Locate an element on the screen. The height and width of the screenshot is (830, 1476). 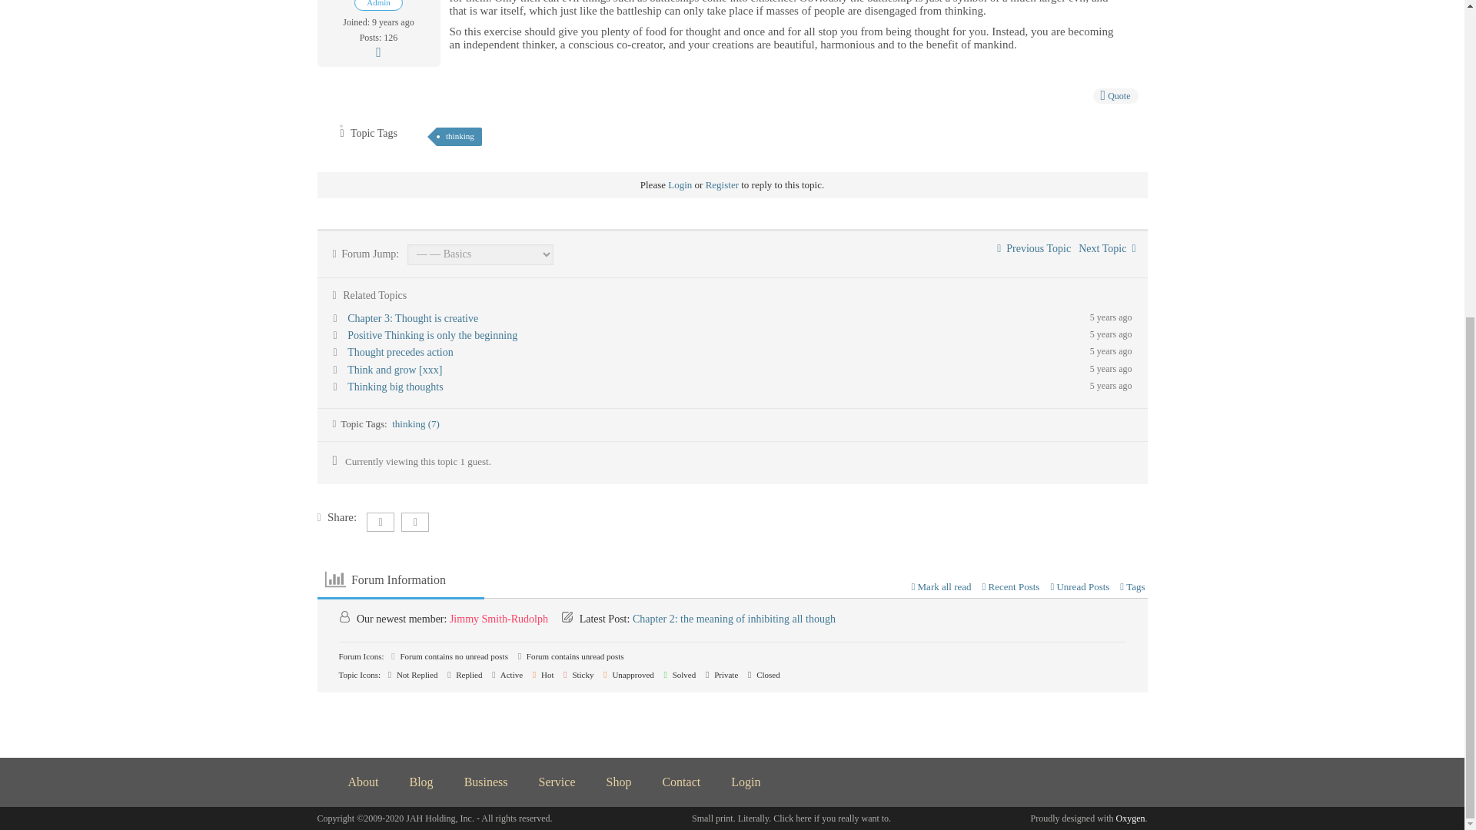
  Previous Topic is located at coordinates (1034, 248).